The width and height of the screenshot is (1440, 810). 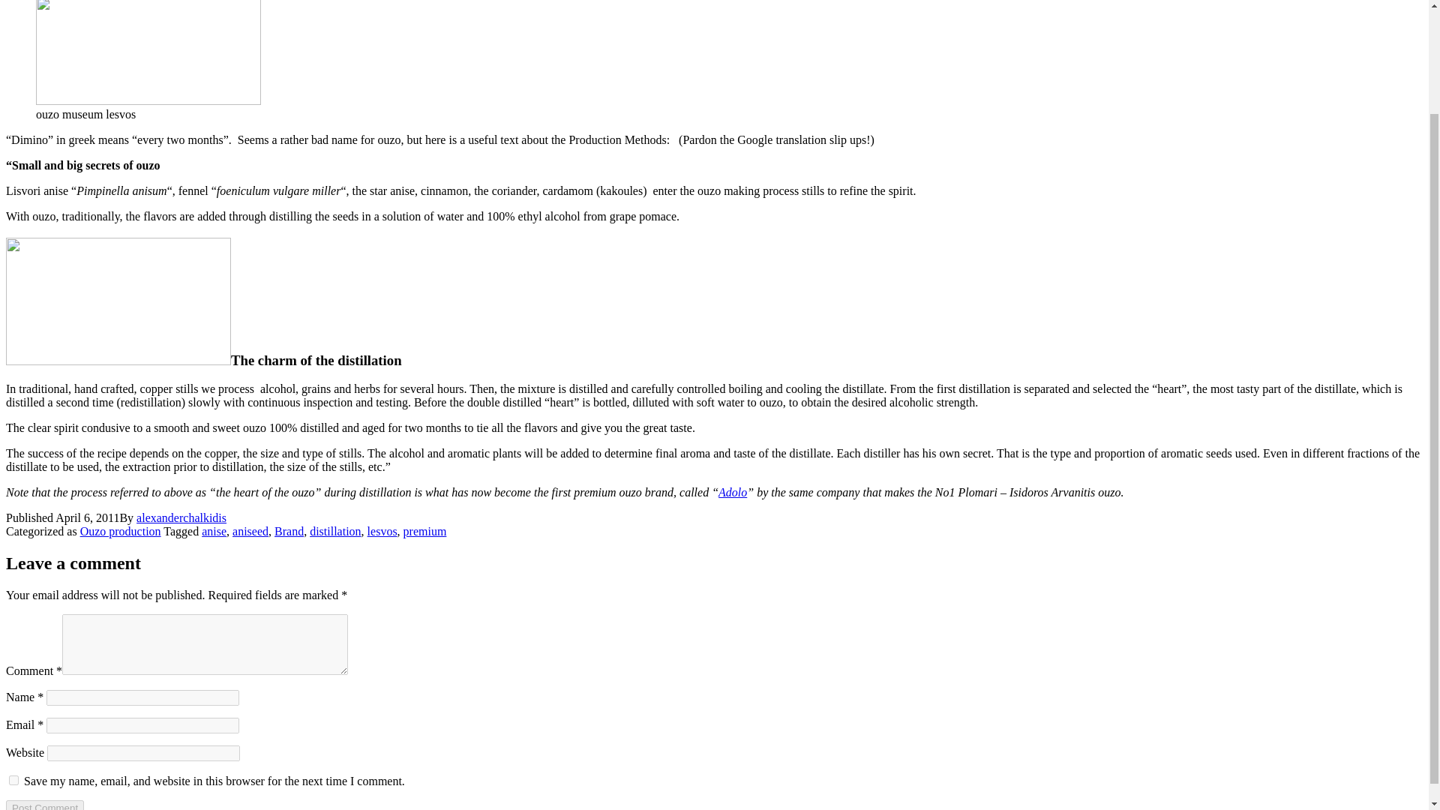 What do you see at coordinates (250, 531) in the screenshot?
I see `aniseed` at bounding box center [250, 531].